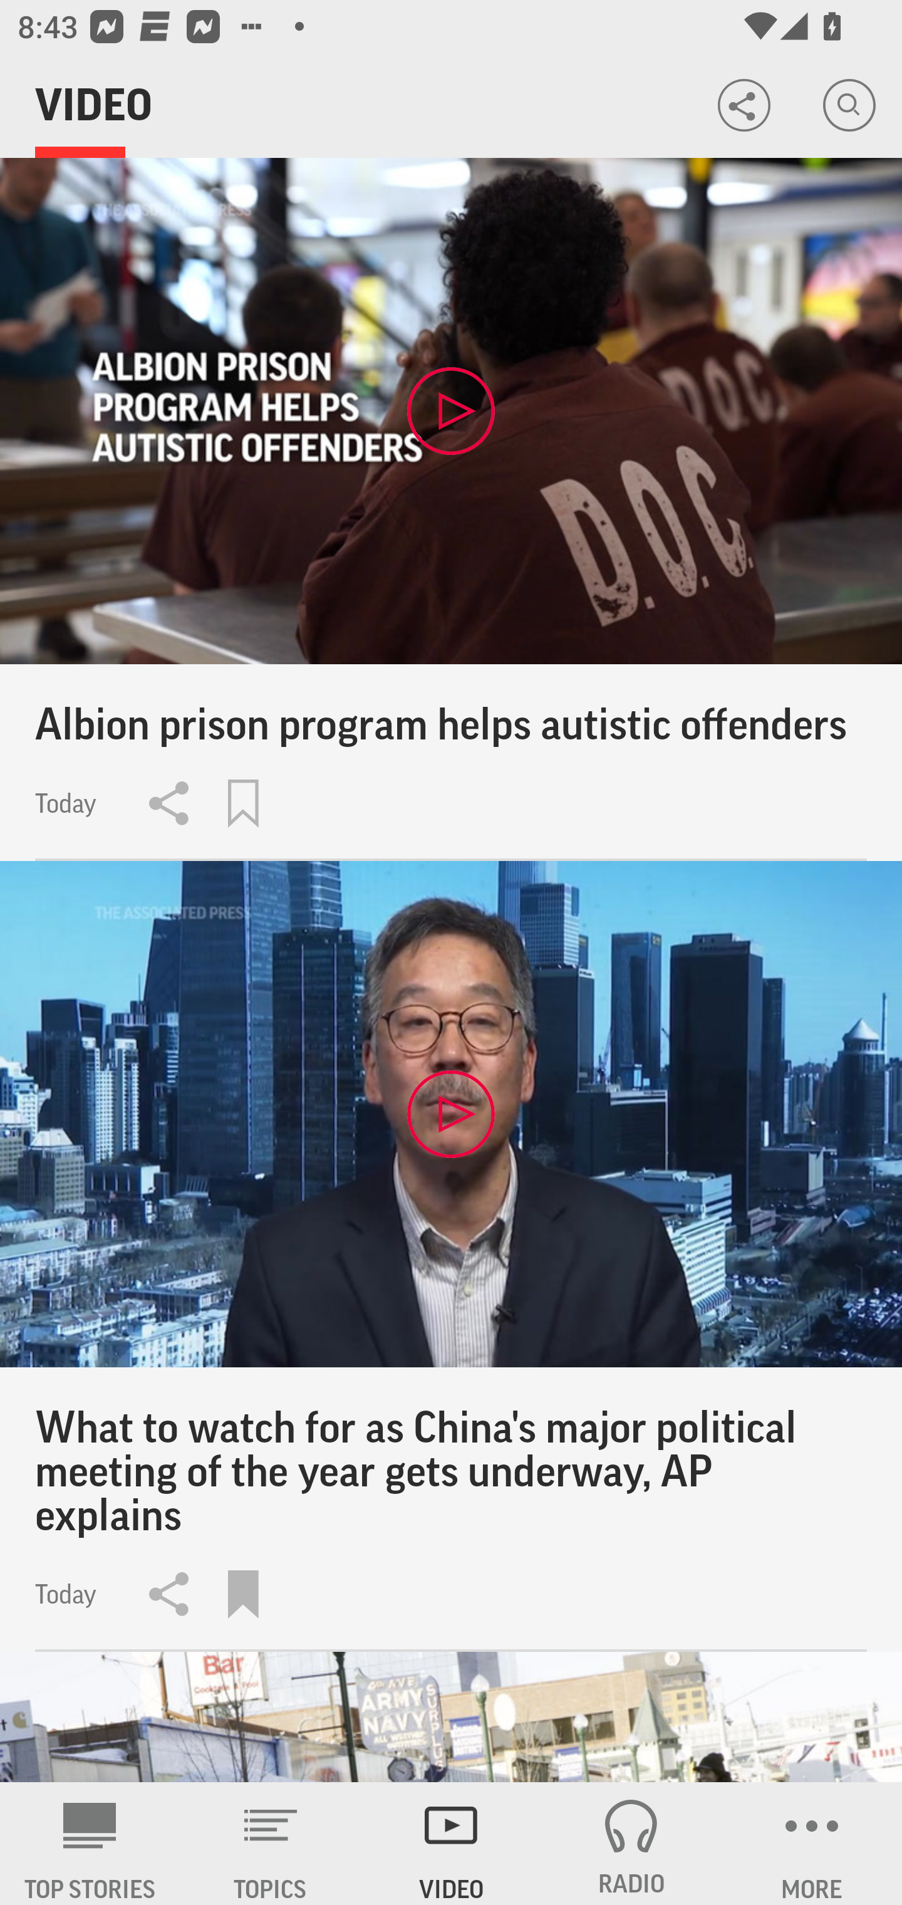  Describe the element at coordinates (451, 1844) in the screenshot. I see `VIDEO` at that location.